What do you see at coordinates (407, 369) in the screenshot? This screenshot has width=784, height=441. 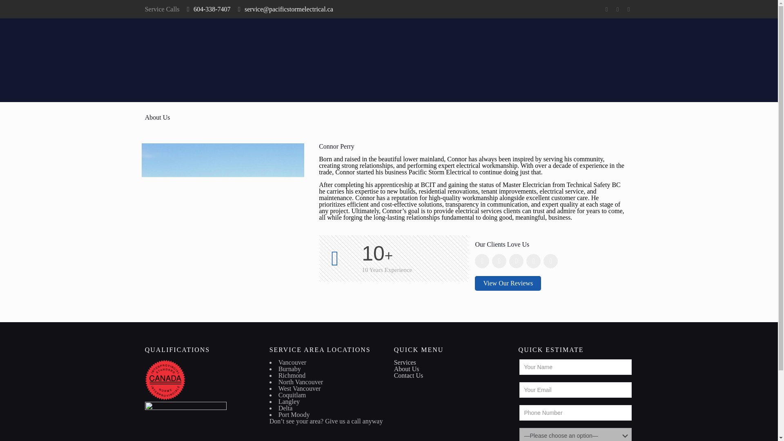 I see `About Us` at bounding box center [407, 369].